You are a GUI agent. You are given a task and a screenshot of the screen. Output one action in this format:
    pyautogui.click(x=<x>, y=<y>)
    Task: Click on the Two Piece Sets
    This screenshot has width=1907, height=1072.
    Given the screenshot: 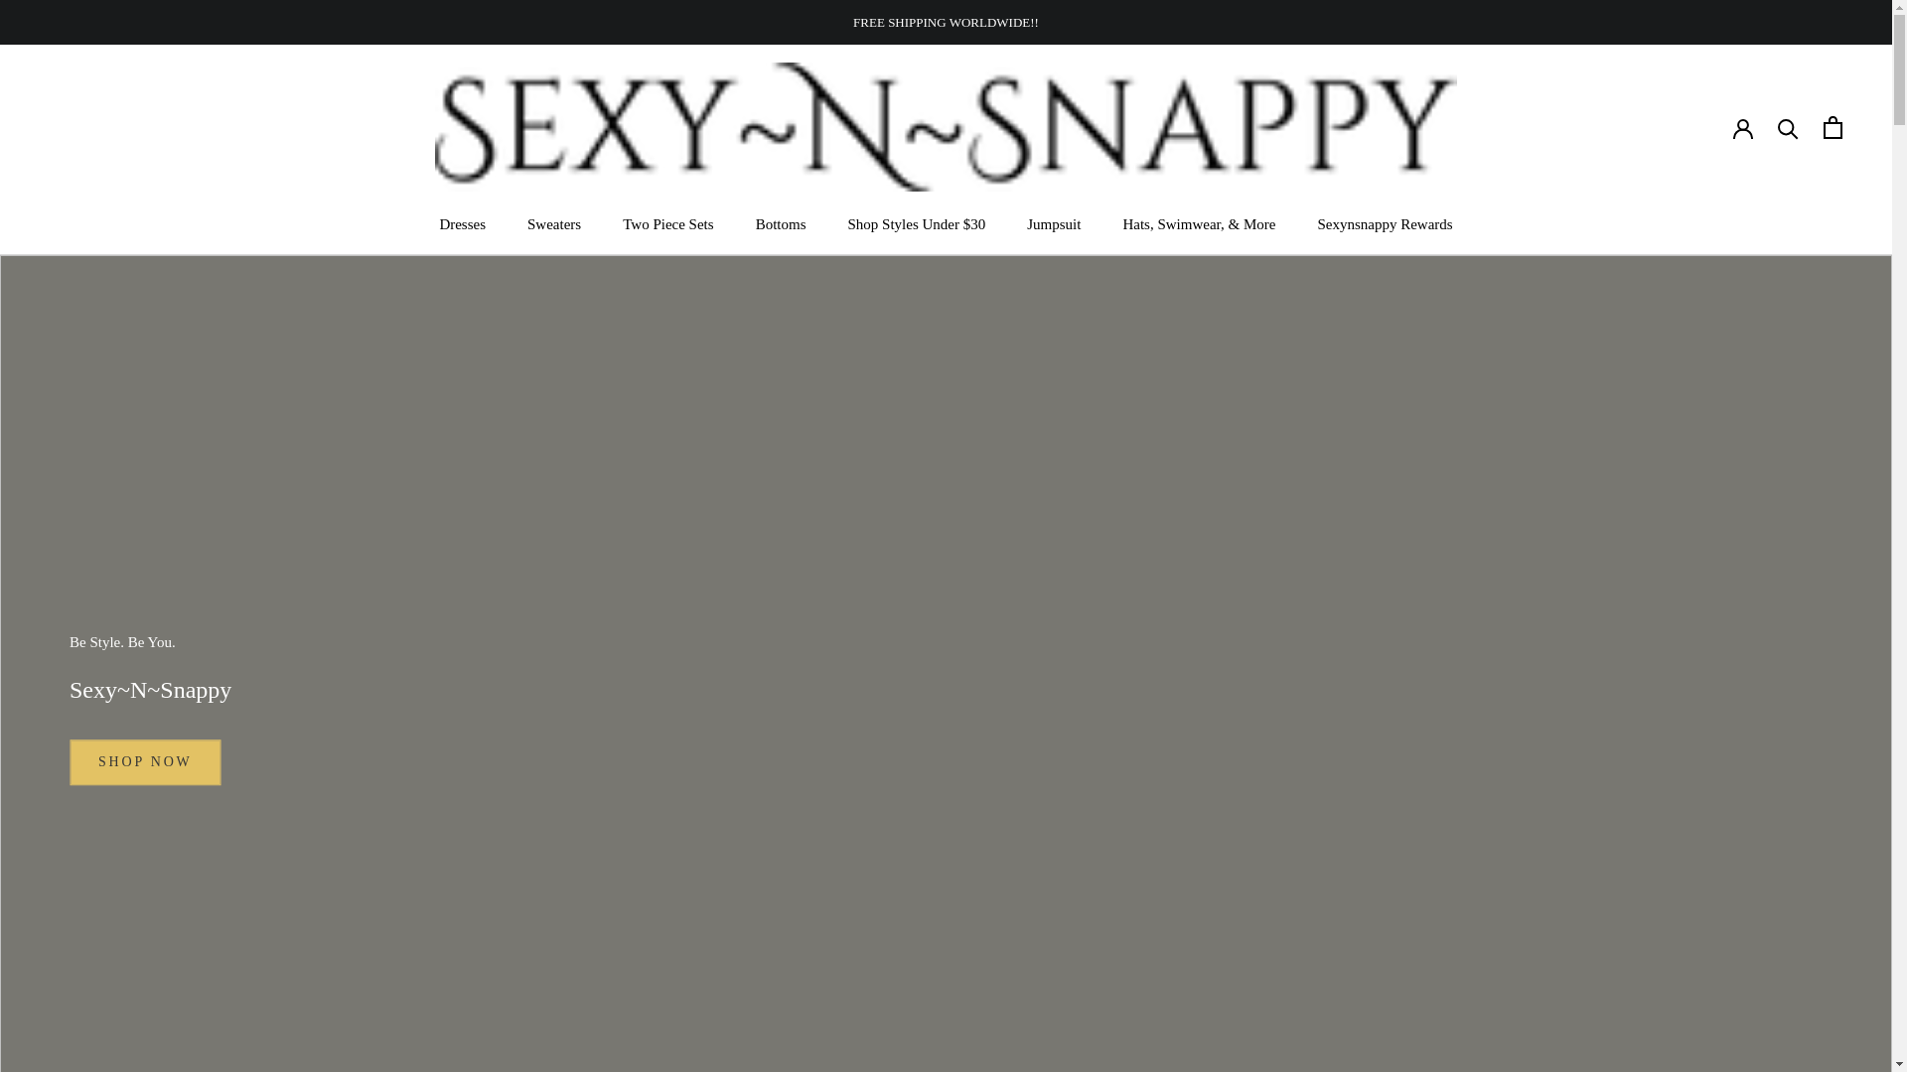 What is the action you would take?
    pyautogui.click(x=1054, y=224)
    